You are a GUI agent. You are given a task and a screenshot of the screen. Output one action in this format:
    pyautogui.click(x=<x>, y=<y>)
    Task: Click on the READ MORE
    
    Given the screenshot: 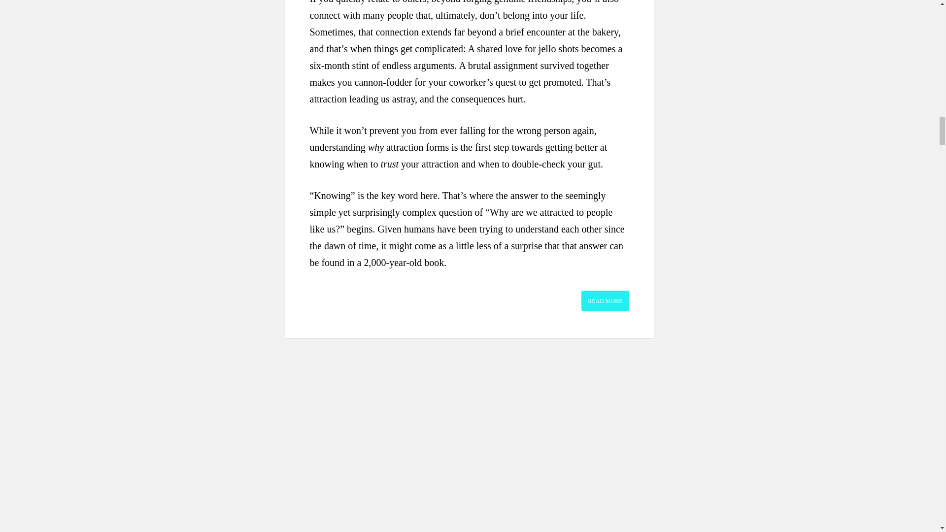 What is the action you would take?
    pyautogui.click(x=605, y=300)
    